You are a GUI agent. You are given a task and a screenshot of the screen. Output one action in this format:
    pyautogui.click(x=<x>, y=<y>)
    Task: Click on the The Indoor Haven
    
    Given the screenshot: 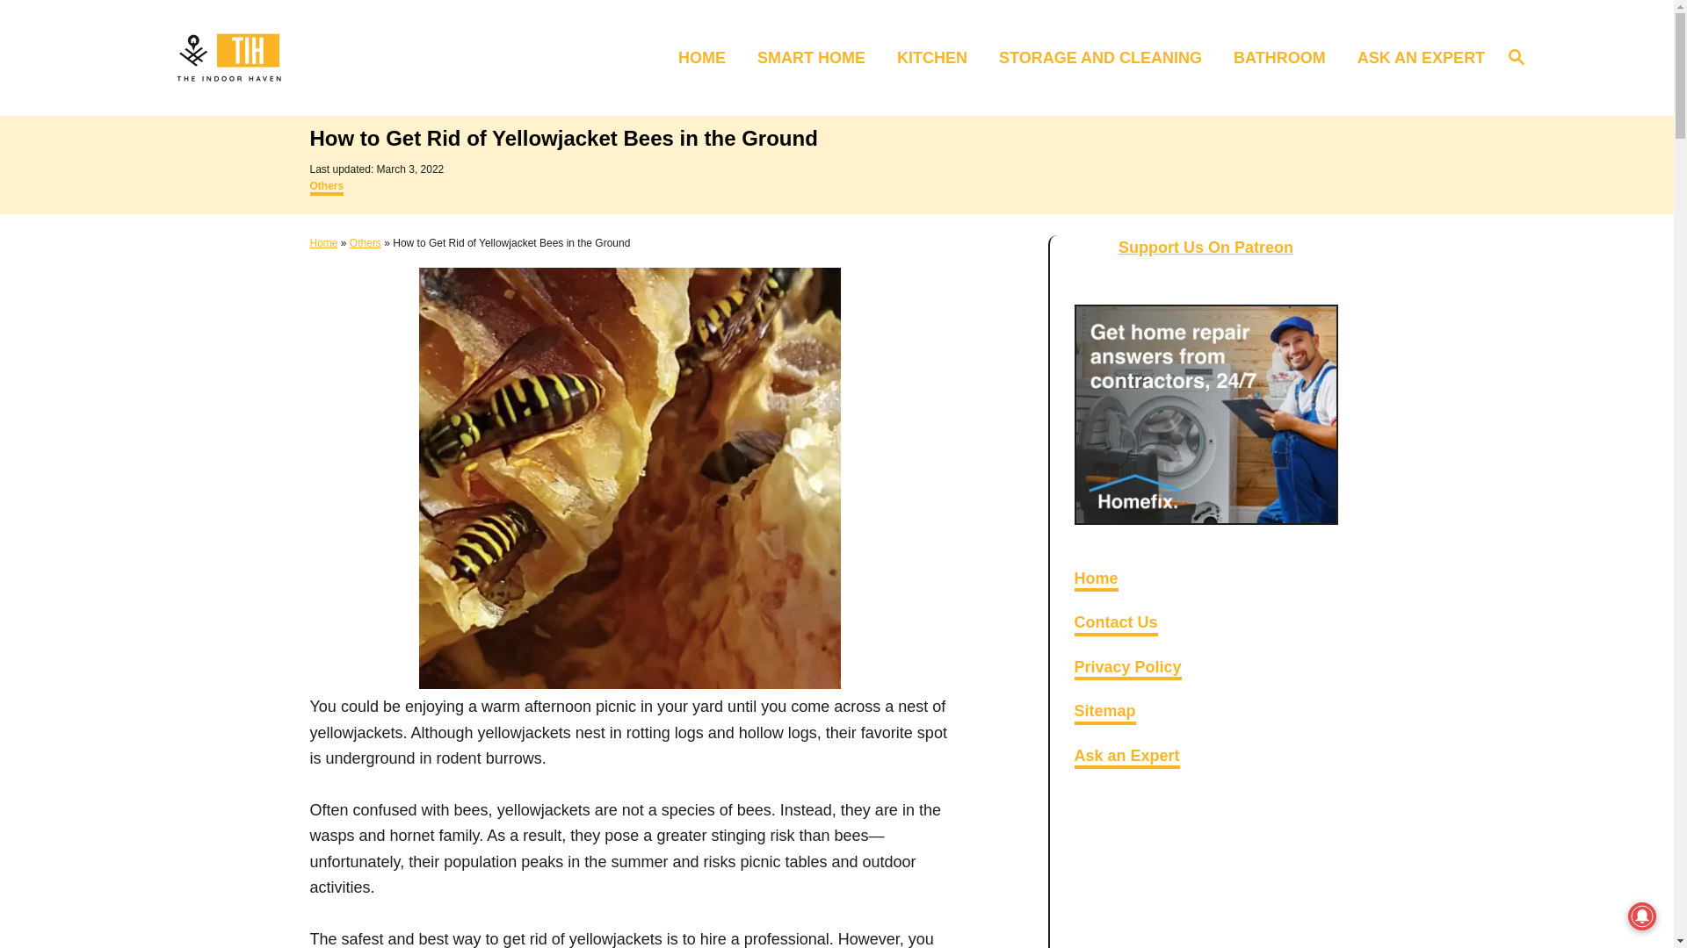 What is the action you would take?
    pyautogui.click(x=323, y=243)
    